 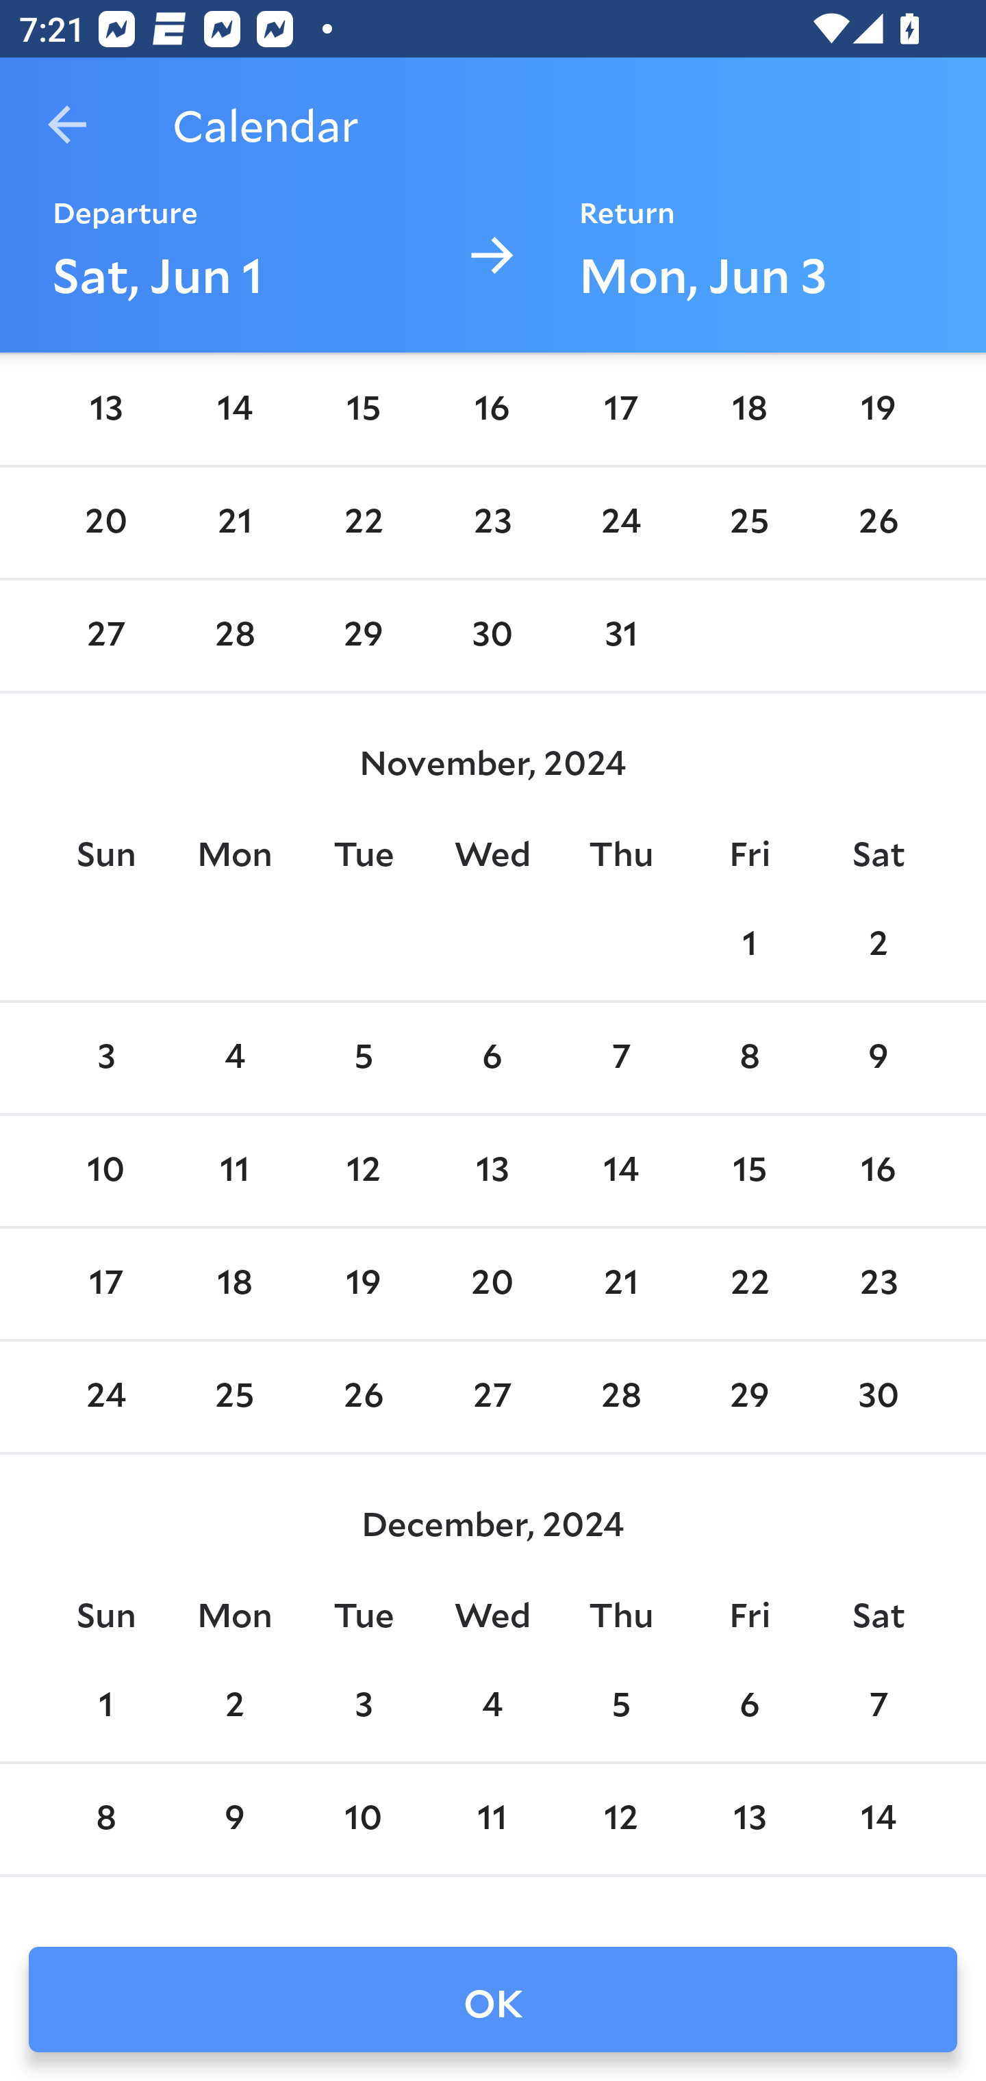 I want to click on 1, so click(x=749, y=945).